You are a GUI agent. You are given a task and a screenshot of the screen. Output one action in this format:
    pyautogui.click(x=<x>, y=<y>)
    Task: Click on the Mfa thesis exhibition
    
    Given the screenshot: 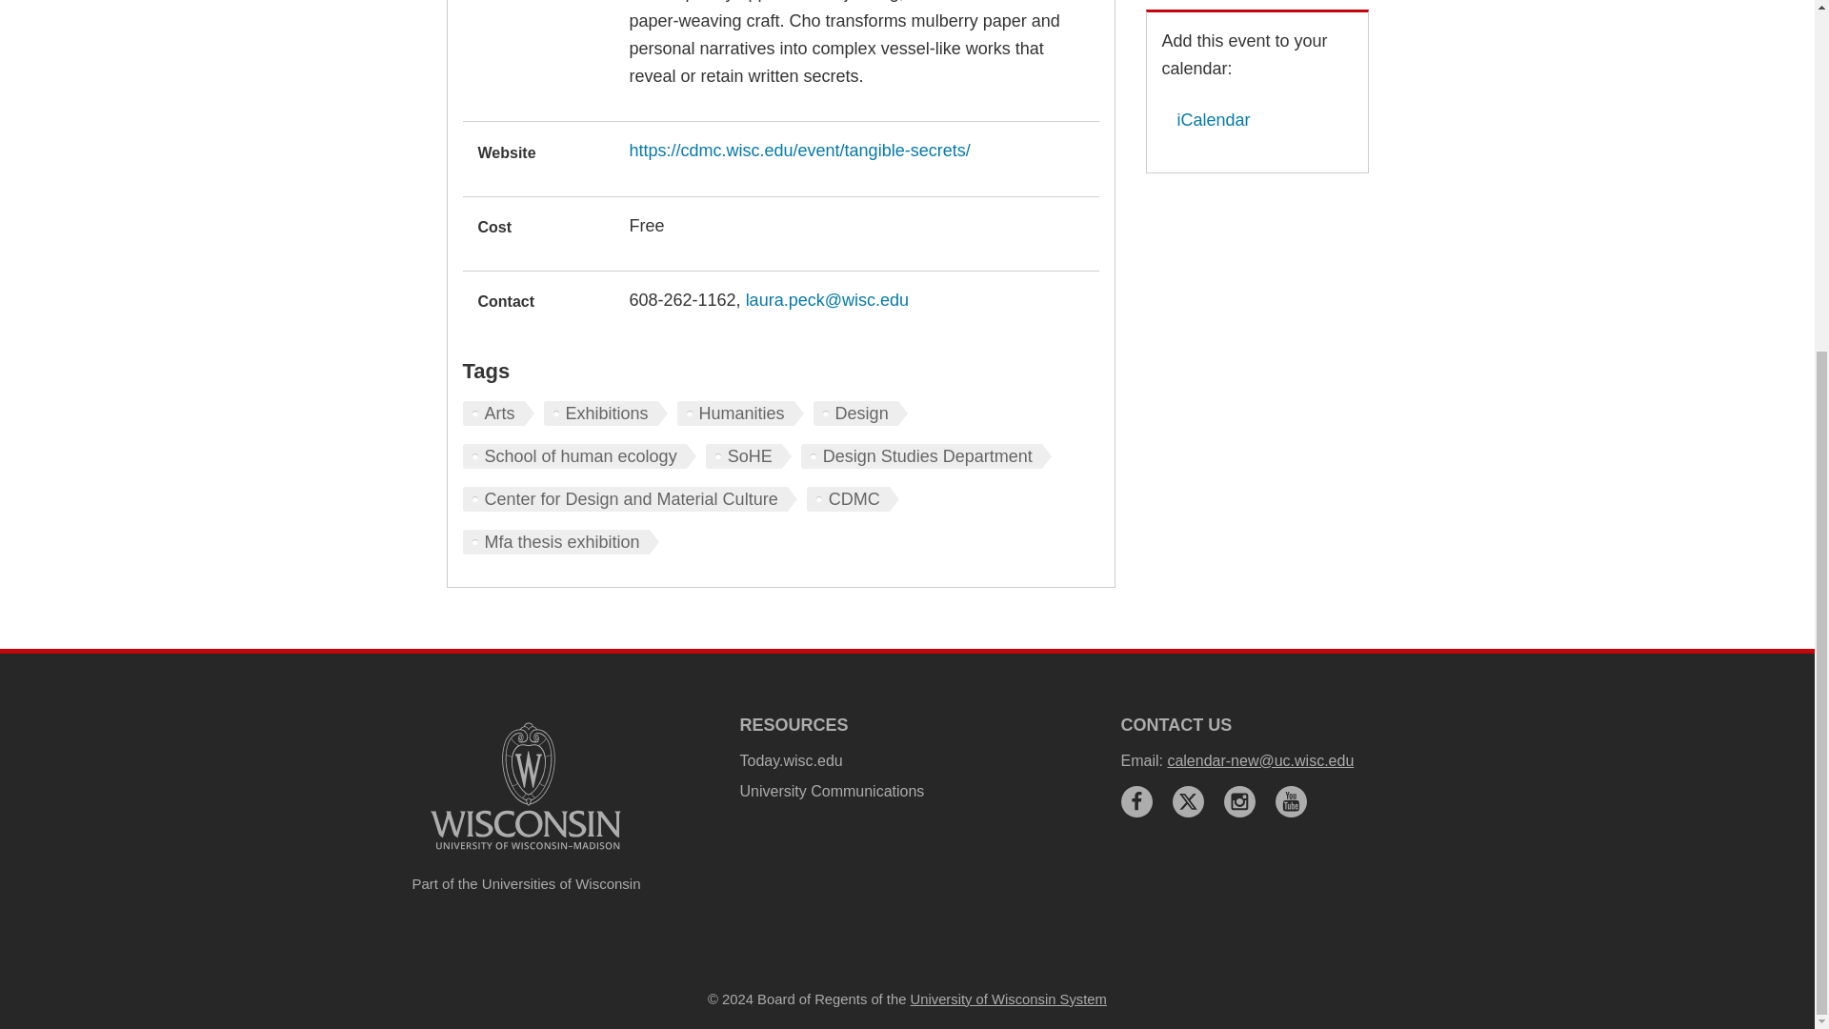 What is the action you would take?
    pyautogui.click(x=560, y=542)
    